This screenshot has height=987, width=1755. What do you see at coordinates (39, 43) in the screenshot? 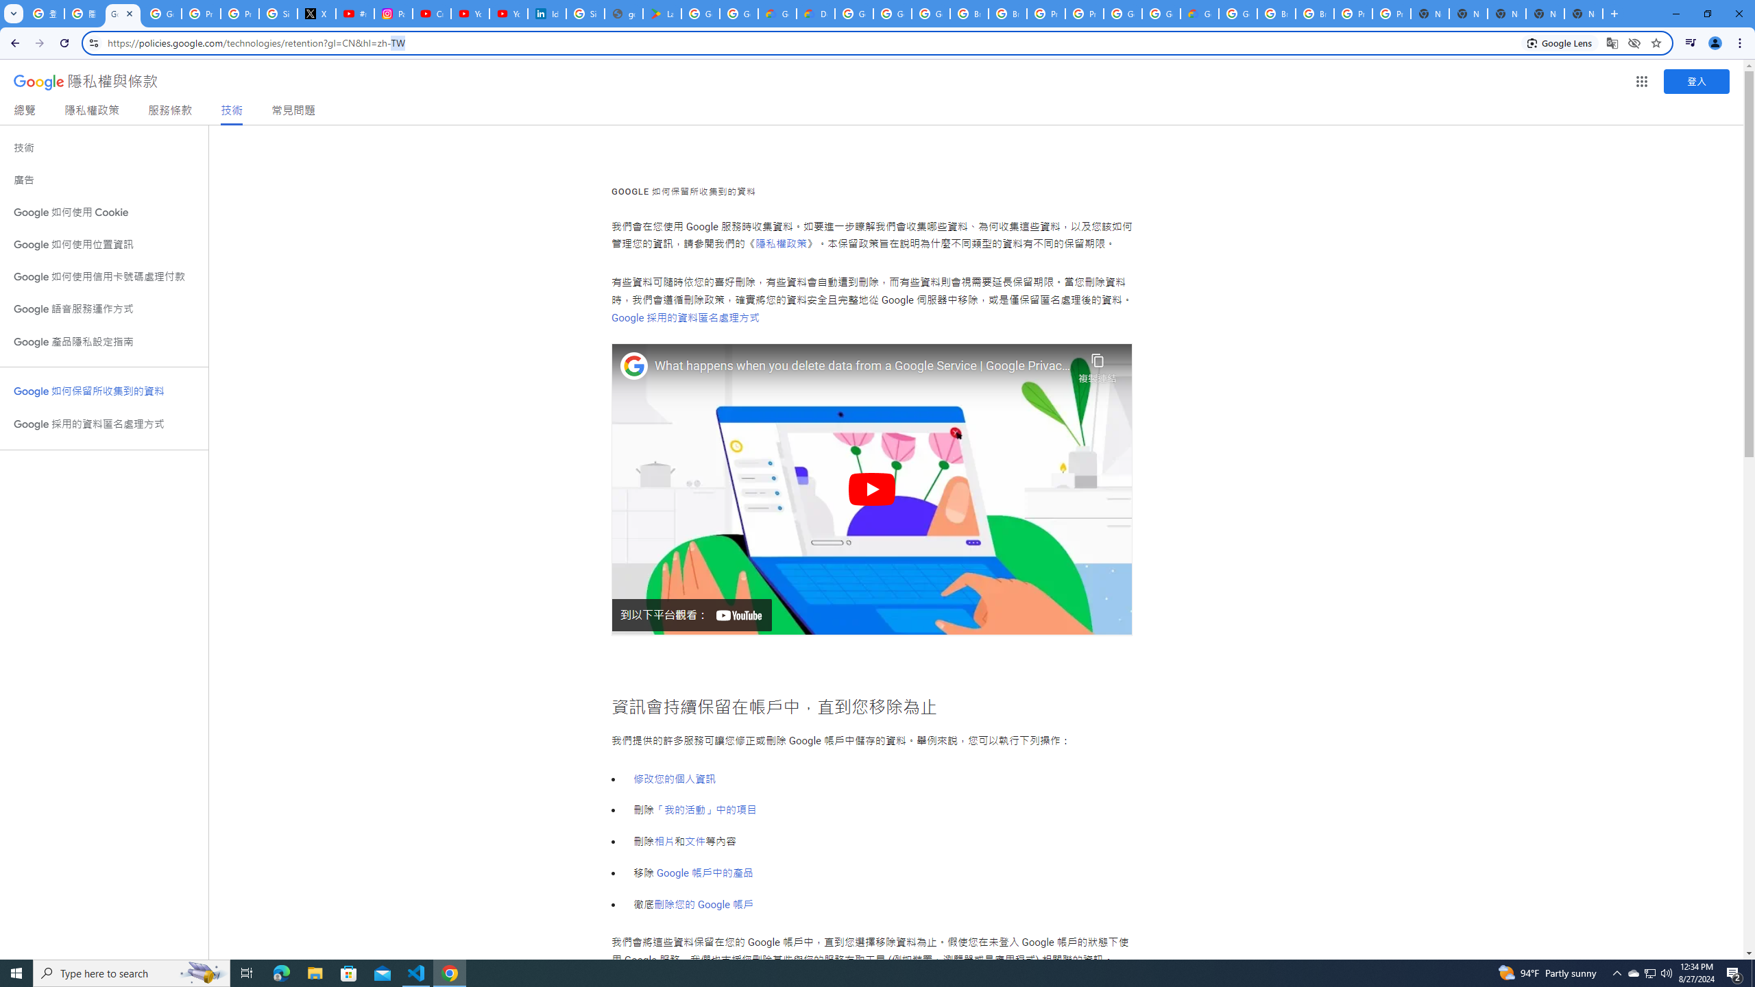
I see `Forward` at bounding box center [39, 43].